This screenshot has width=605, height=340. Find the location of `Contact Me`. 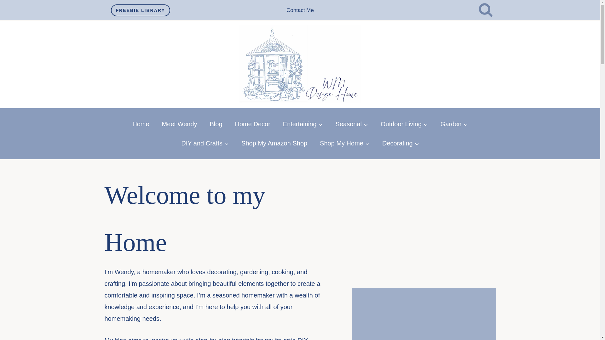

Contact Me is located at coordinates (300, 10).